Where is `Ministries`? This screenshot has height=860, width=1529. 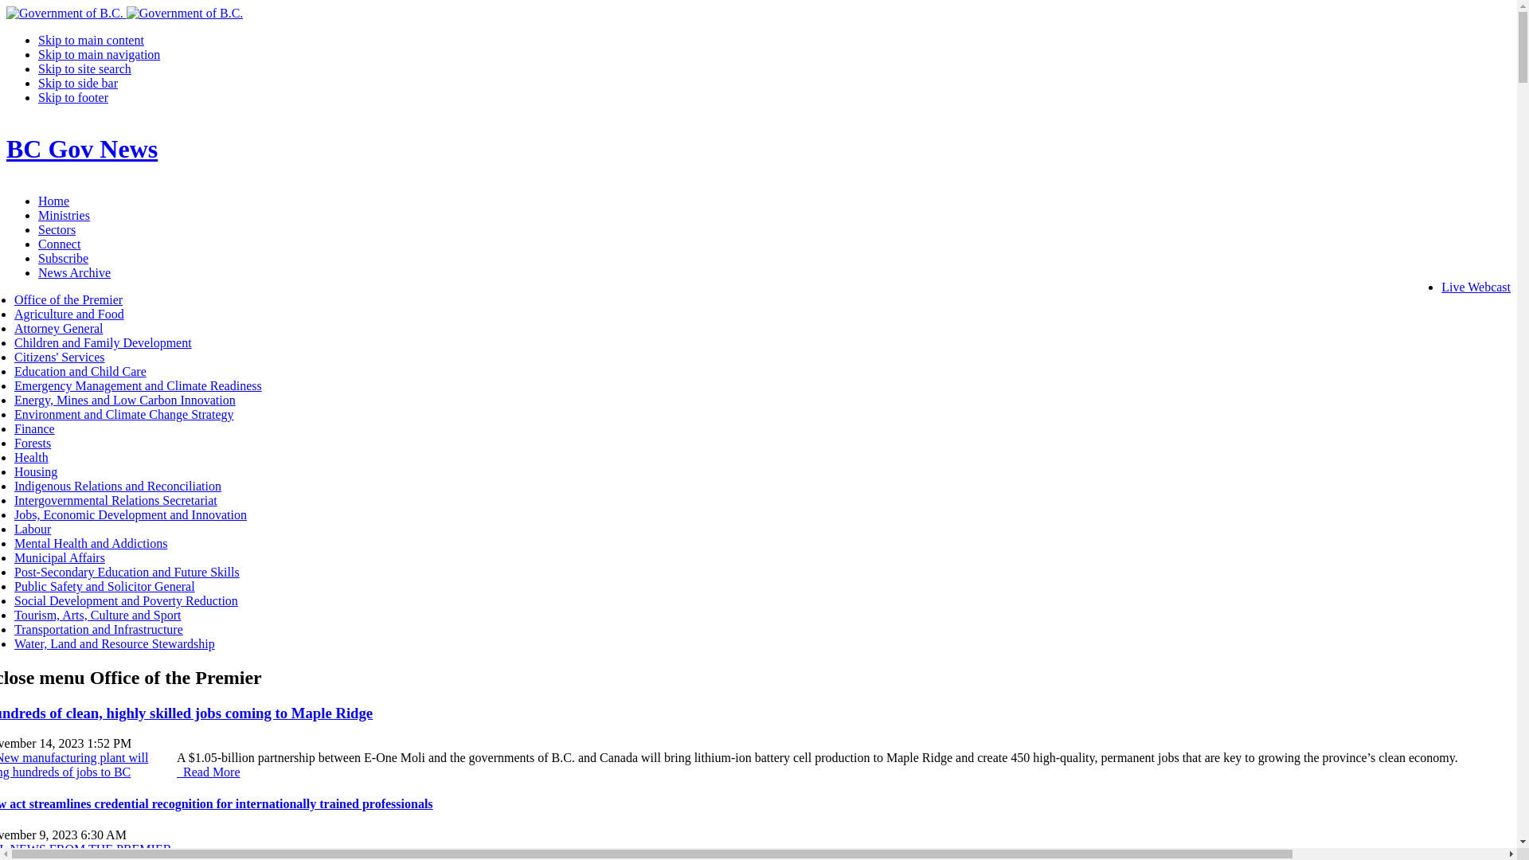 Ministries is located at coordinates (64, 215).